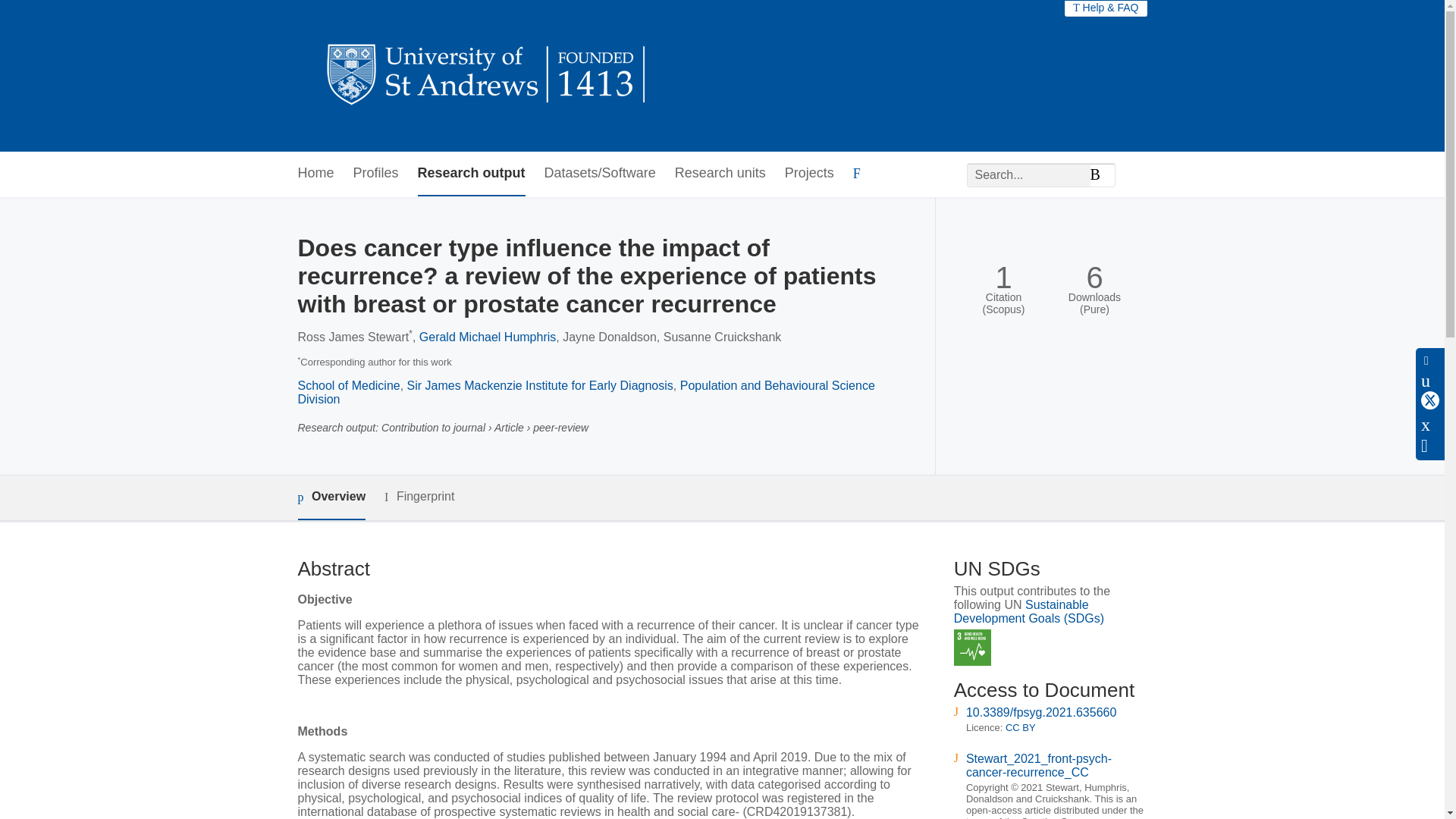 The width and height of the screenshot is (1456, 819). Describe the element at coordinates (419, 497) in the screenshot. I see `Fingerprint` at that location.